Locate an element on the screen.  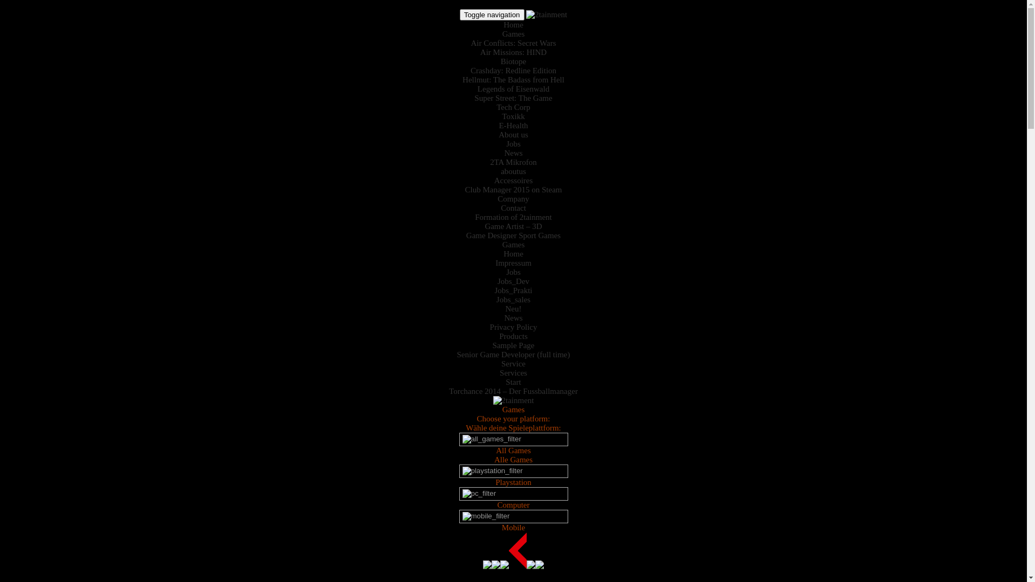
Jobs_sales is located at coordinates (513, 300).